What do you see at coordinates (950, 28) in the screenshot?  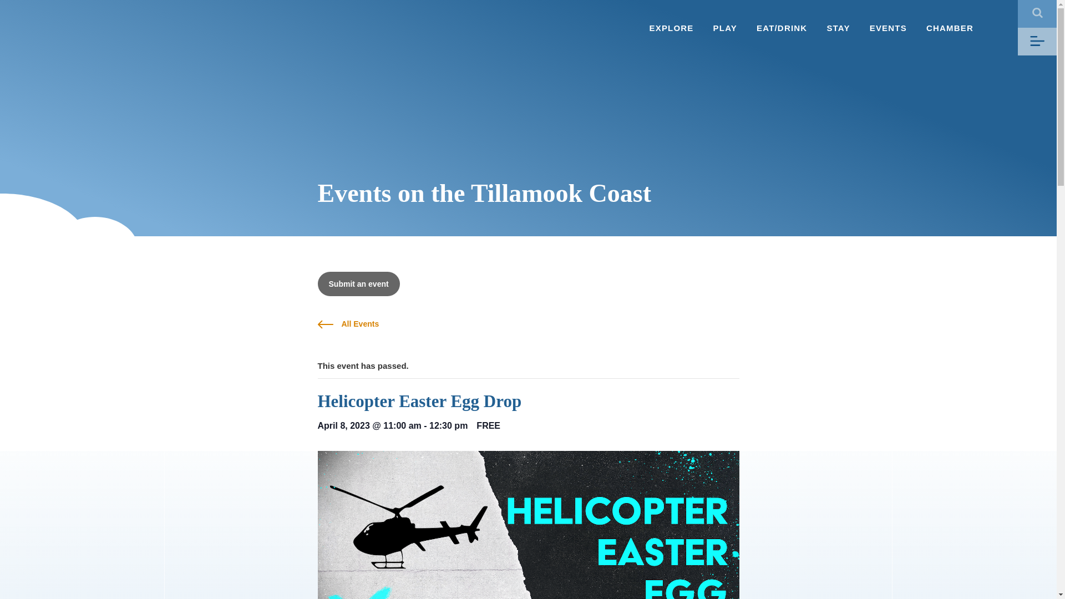 I see `CHAMBER` at bounding box center [950, 28].